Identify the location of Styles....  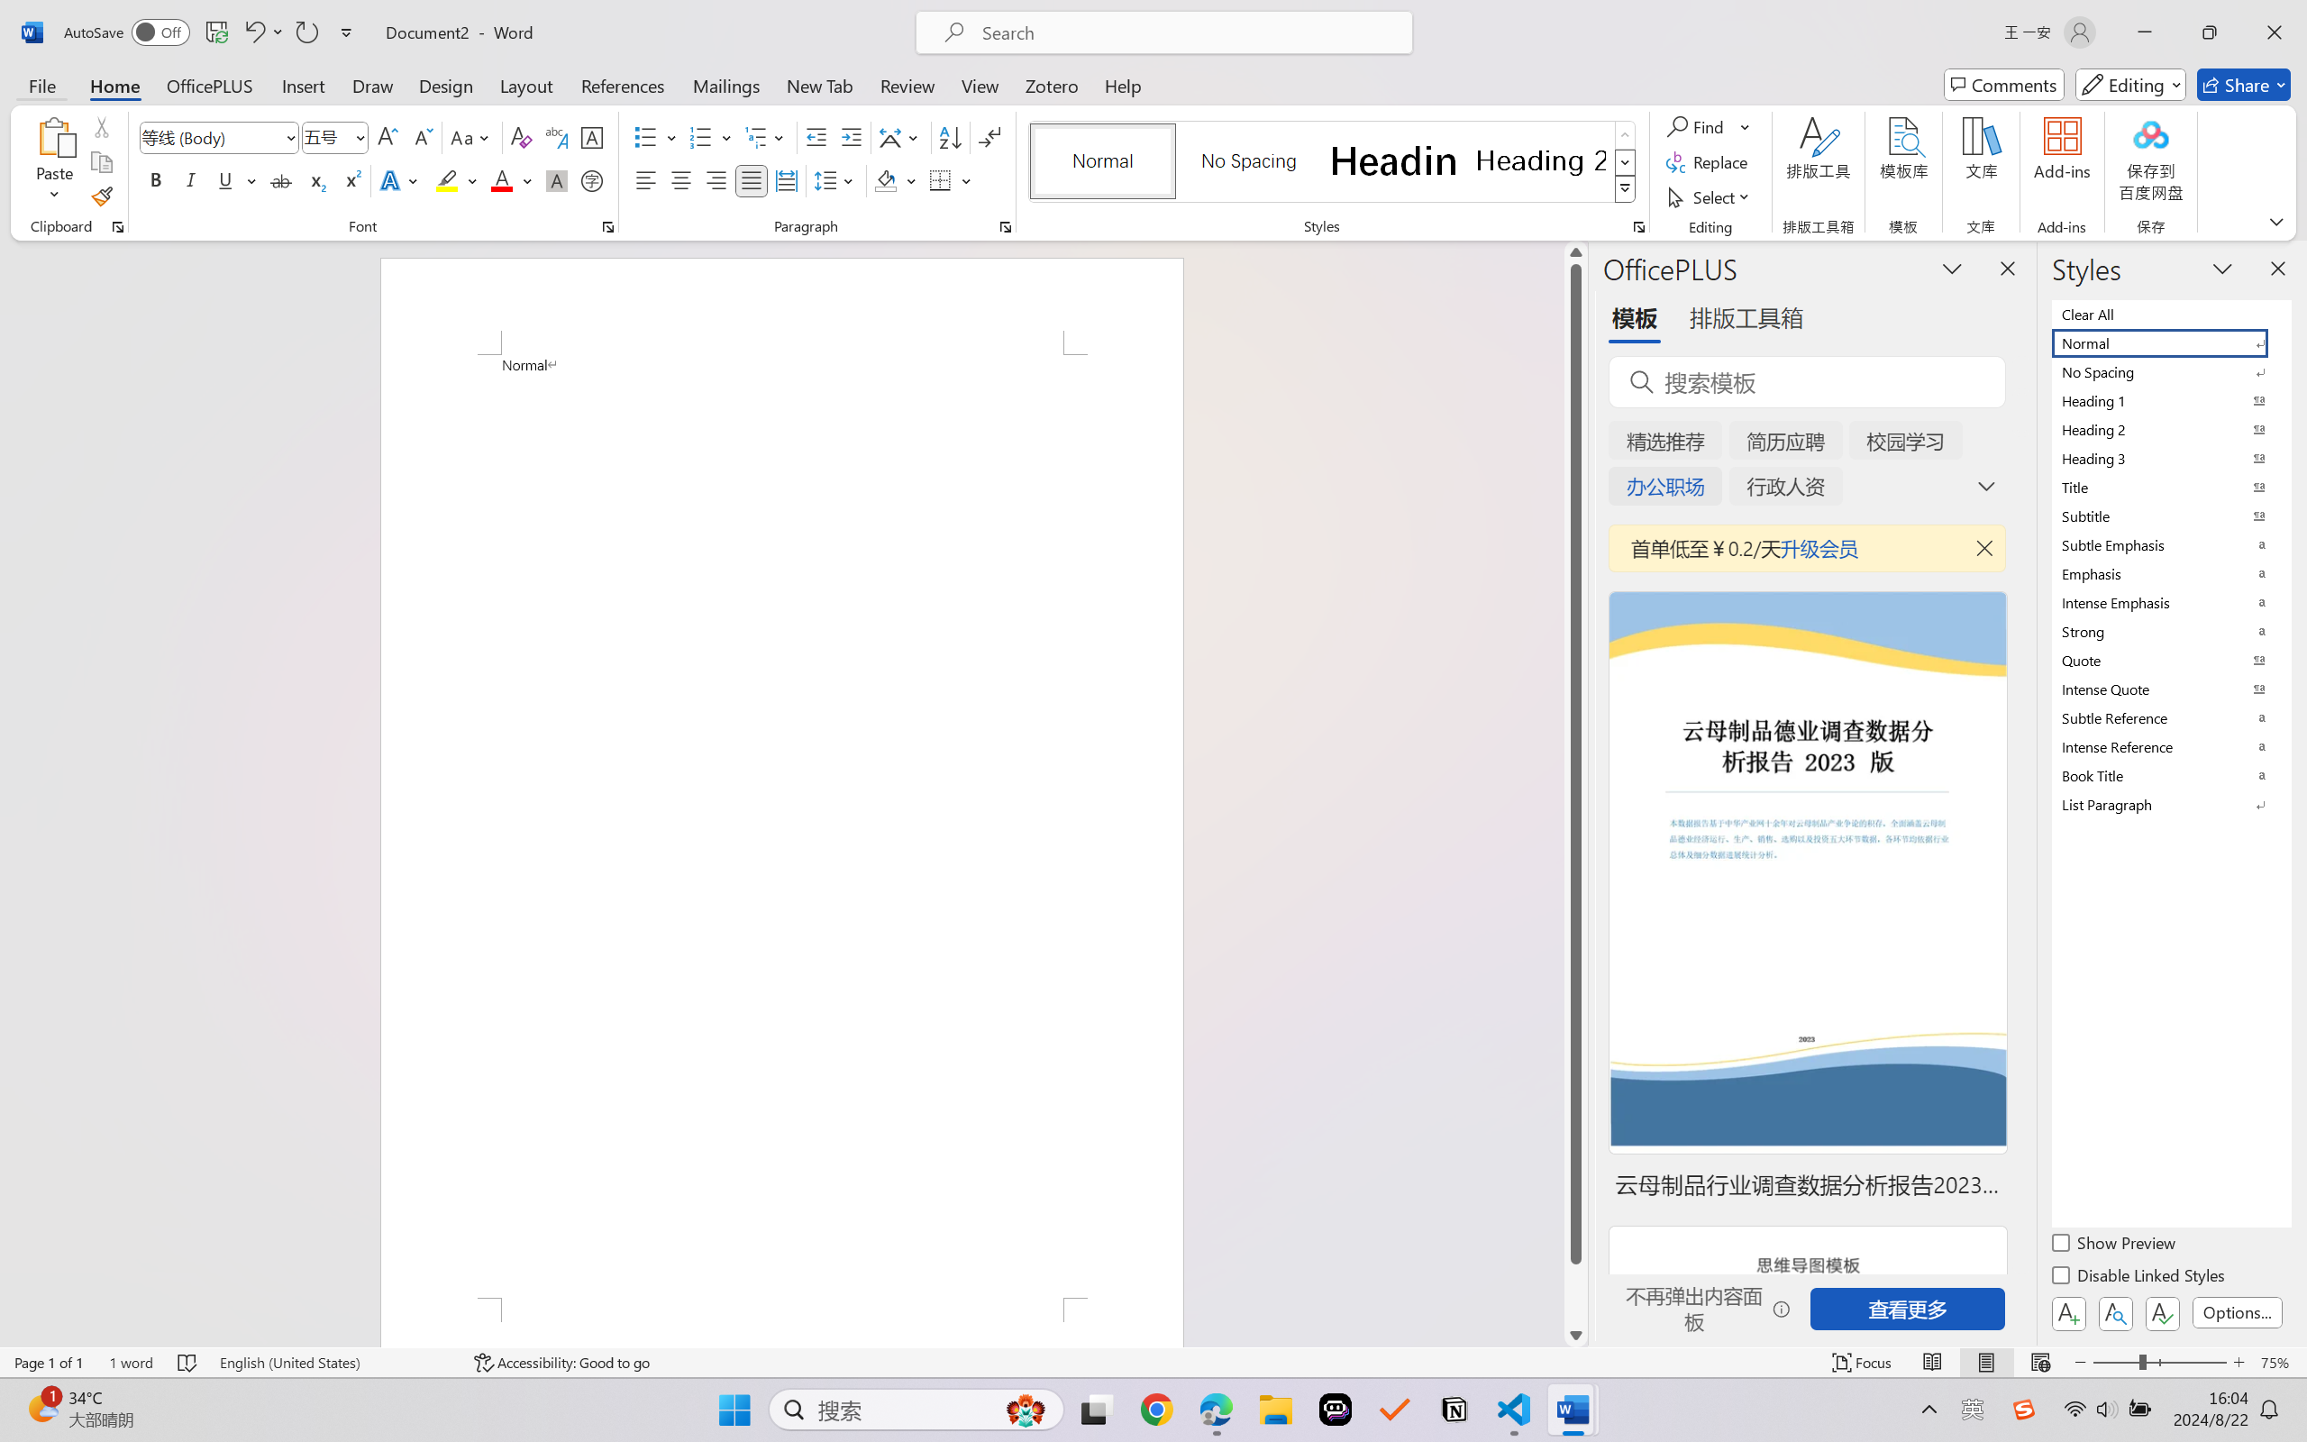
(1638, 227).